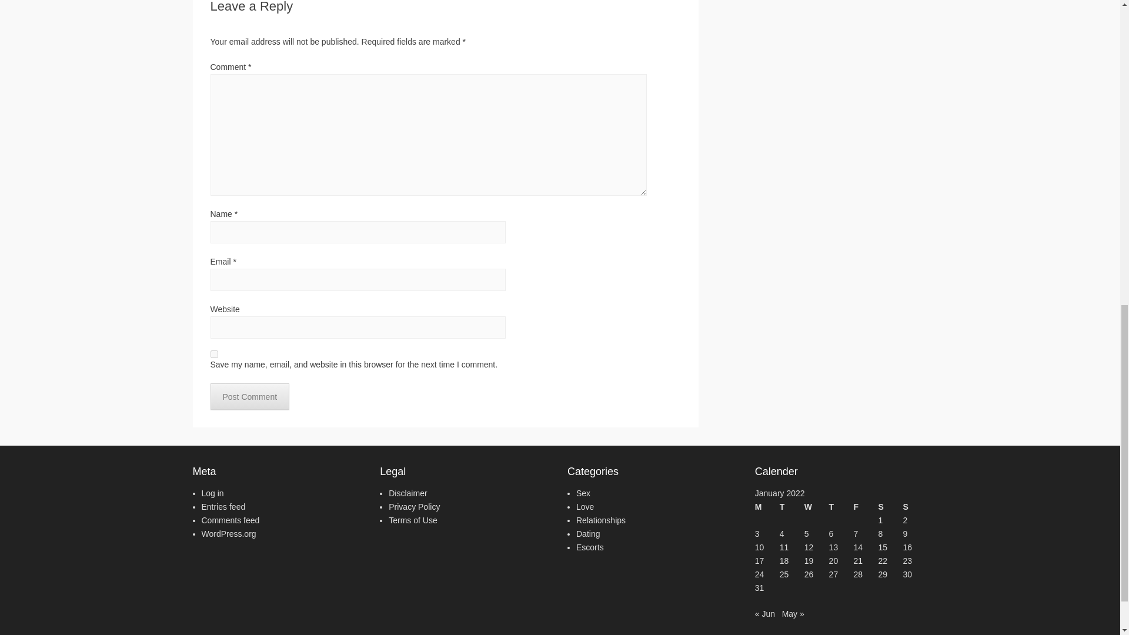 This screenshot has height=635, width=1129. Describe the element at coordinates (914, 507) in the screenshot. I see `Sunday` at that location.